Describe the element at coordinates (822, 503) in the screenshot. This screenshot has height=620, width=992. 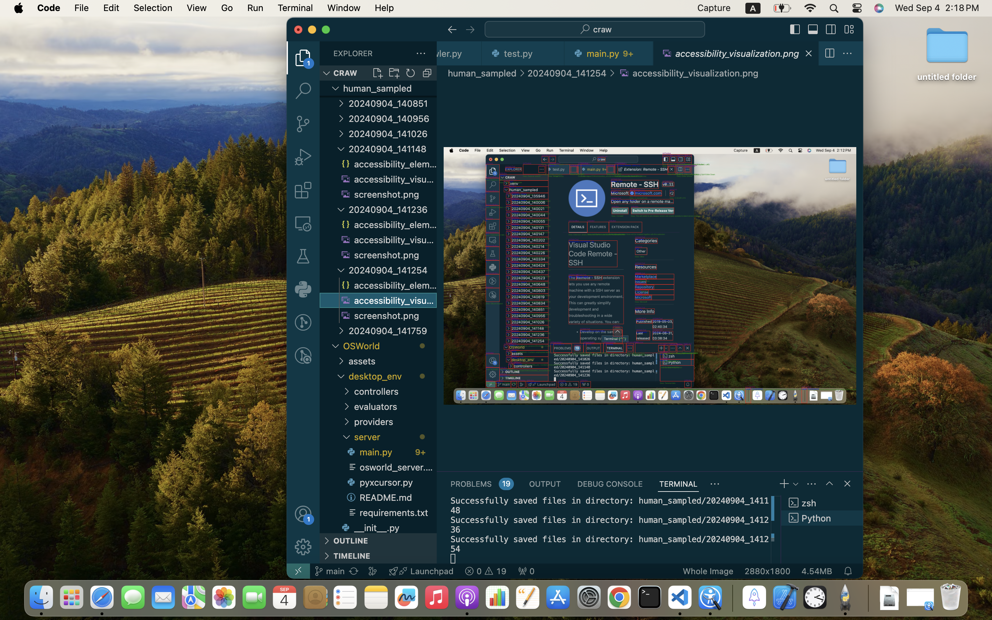
I see `zsh ` at that location.